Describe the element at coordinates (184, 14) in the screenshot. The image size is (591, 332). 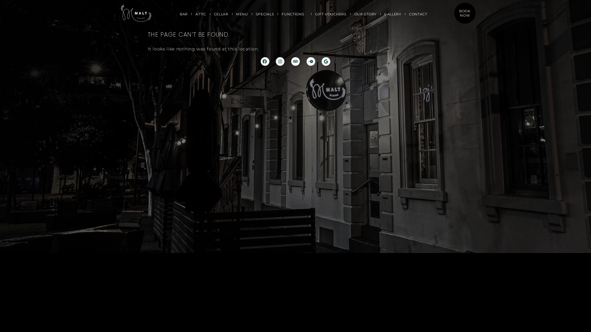
I see `BAR` at that location.